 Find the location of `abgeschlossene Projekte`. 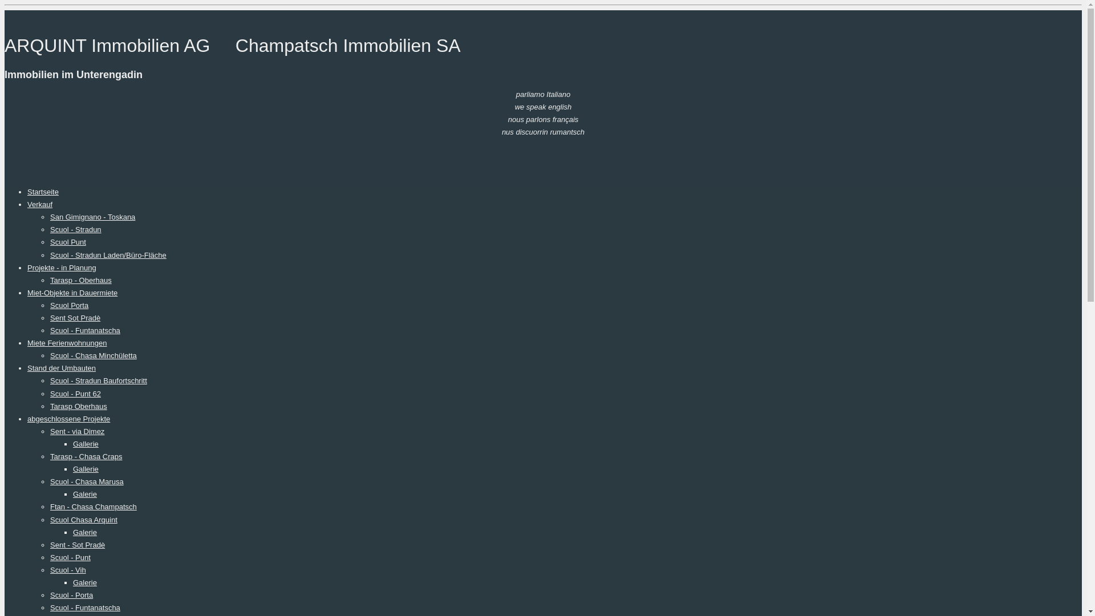

abgeschlossene Projekte is located at coordinates (68, 419).